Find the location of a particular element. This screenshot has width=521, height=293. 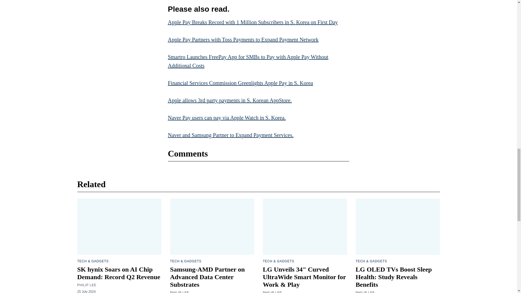

Samsung-AMD Partner on Advanced Data Center Substrates is located at coordinates (207, 277).